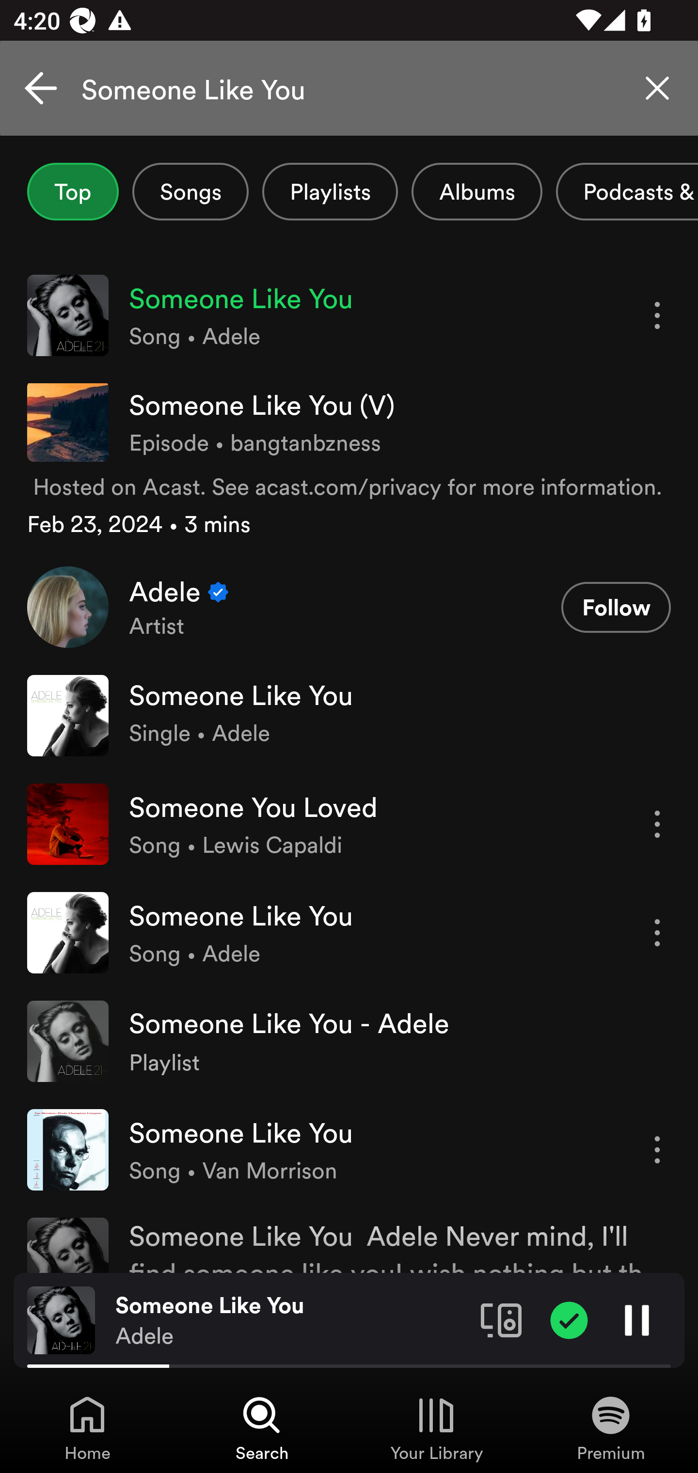  I want to click on Premium, Tab 4 of 4 Premium Premium, so click(611, 1427).